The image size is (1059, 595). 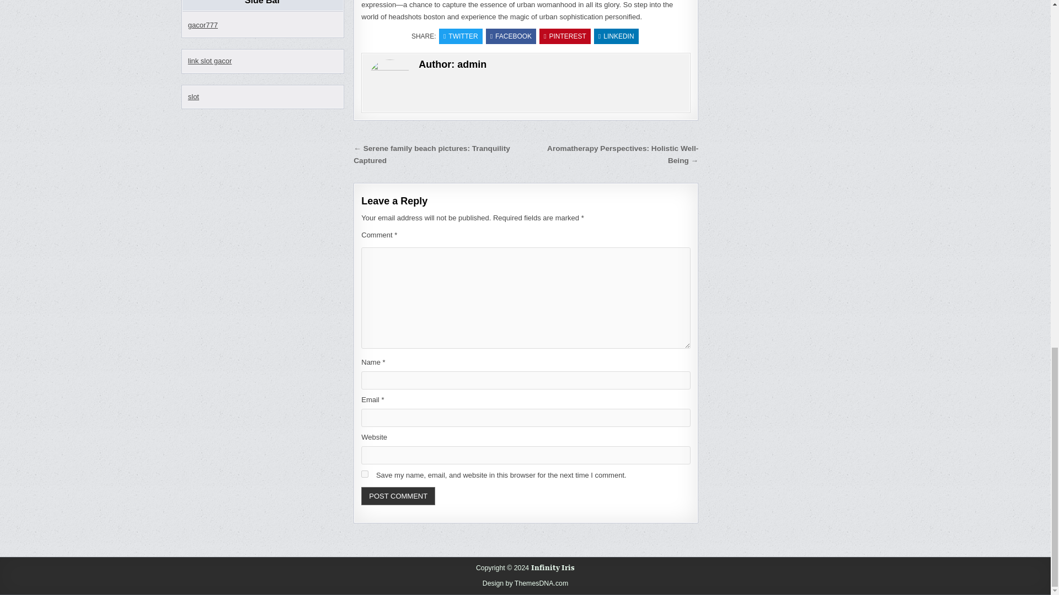 I want to click on link slot gacor, so click(x=210, y=61).